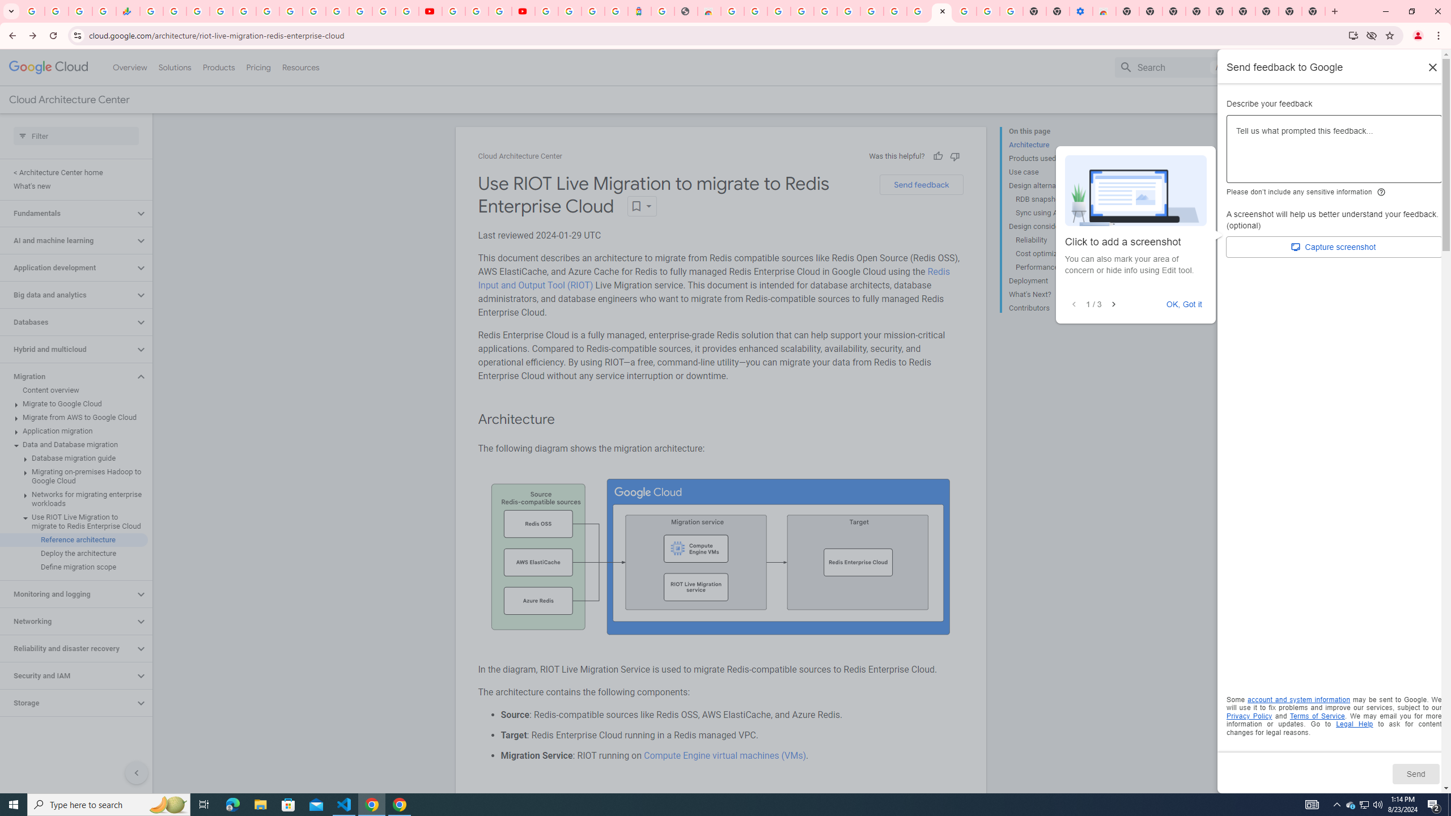 Image resolution: width=1451 pixels, height=816 pixels. What do you see at coordinates (74, 390) in the screenshot?
I see `Content overview` at bounding box center [74, 390].